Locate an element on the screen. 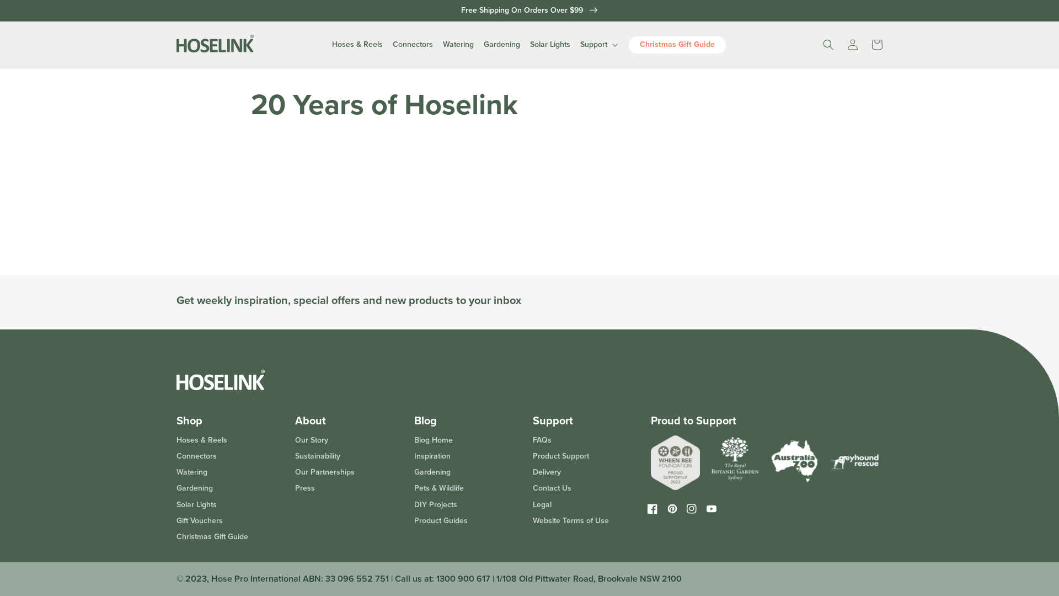  Solar Lights is located at coordinates (550, 45).